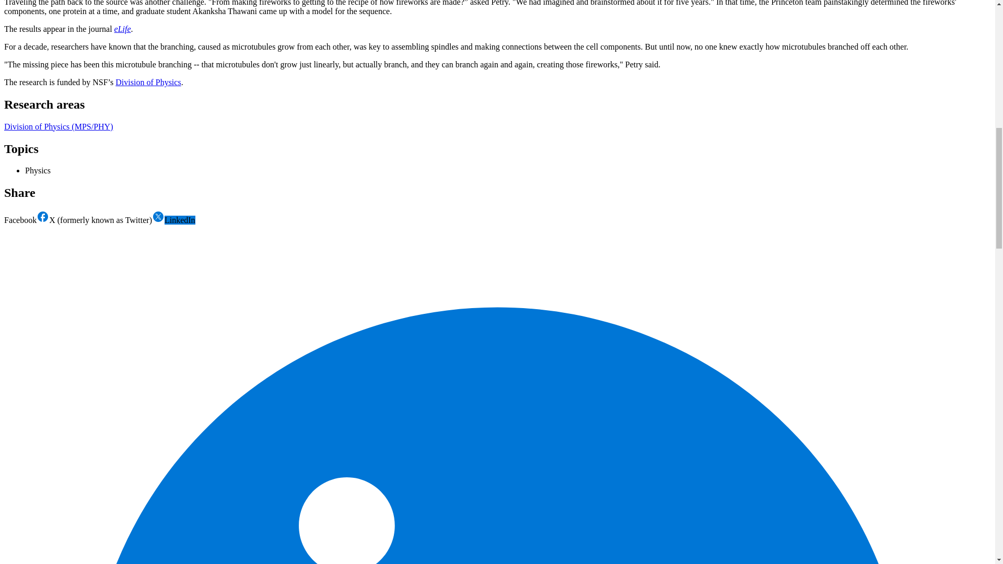 This screenshot has width=1003, height=564. What do you see at coordinates (26, 219) in the screenshot?
I see `Facebook` at bounding box center [26, 219].